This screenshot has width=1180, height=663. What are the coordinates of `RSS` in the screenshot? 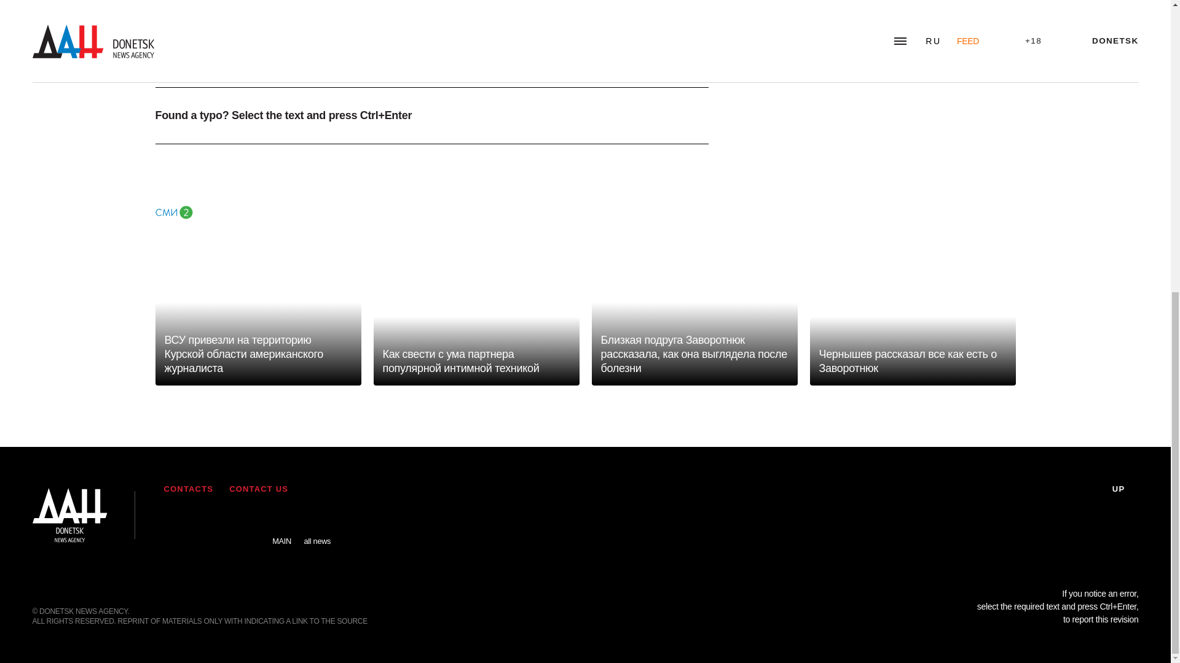 It's located at (176, 522).